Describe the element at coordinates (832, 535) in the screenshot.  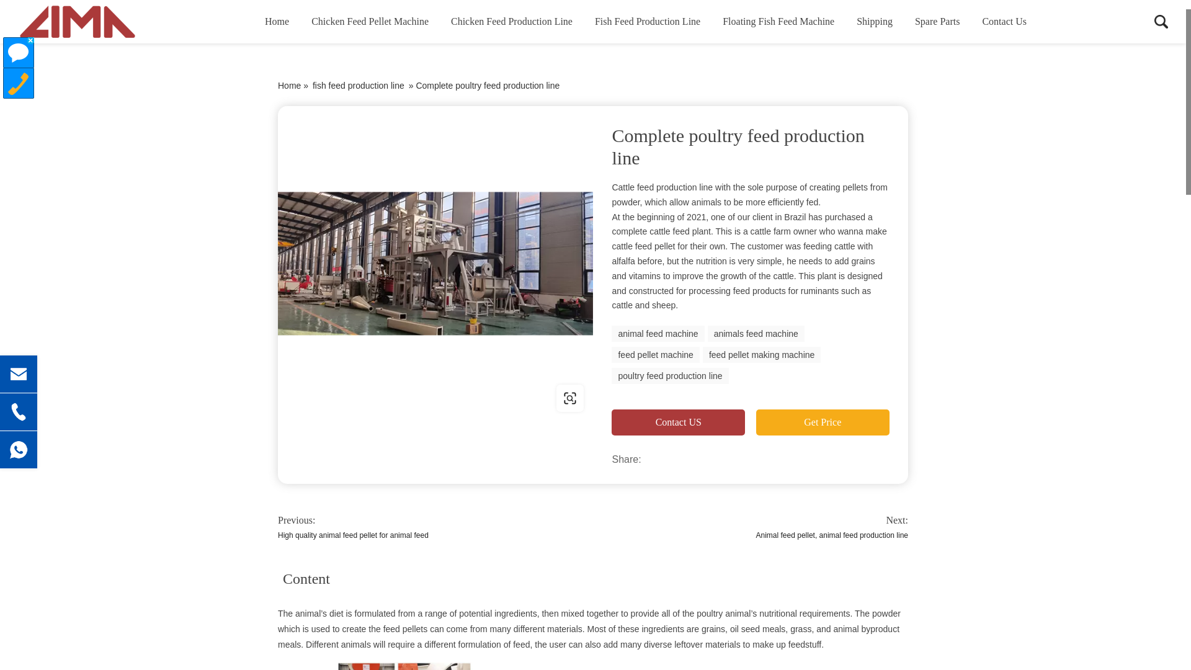
I see `Animal feed pellet, animal feed production line` at that location.